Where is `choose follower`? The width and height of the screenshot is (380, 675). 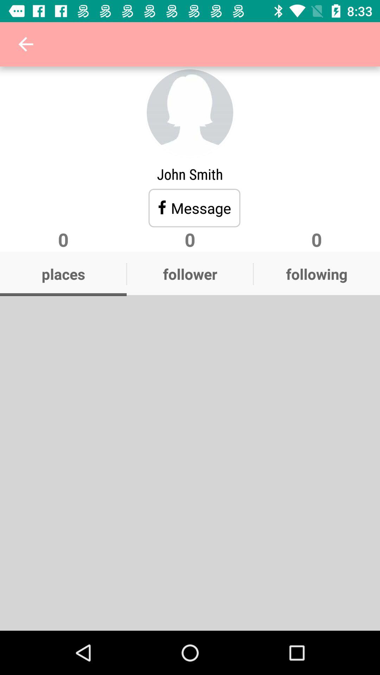
choose follower is located at coordinates (190, 274).